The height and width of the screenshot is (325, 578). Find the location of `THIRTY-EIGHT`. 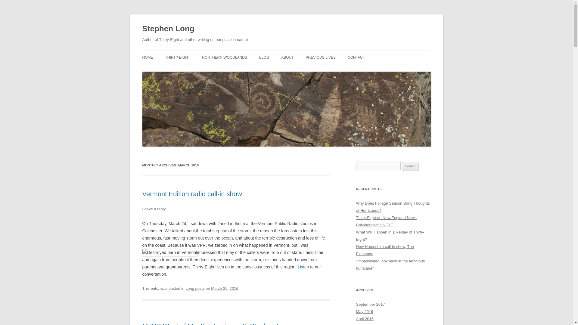

THIRTY-EIGHT is located at coordinates (177, 57).